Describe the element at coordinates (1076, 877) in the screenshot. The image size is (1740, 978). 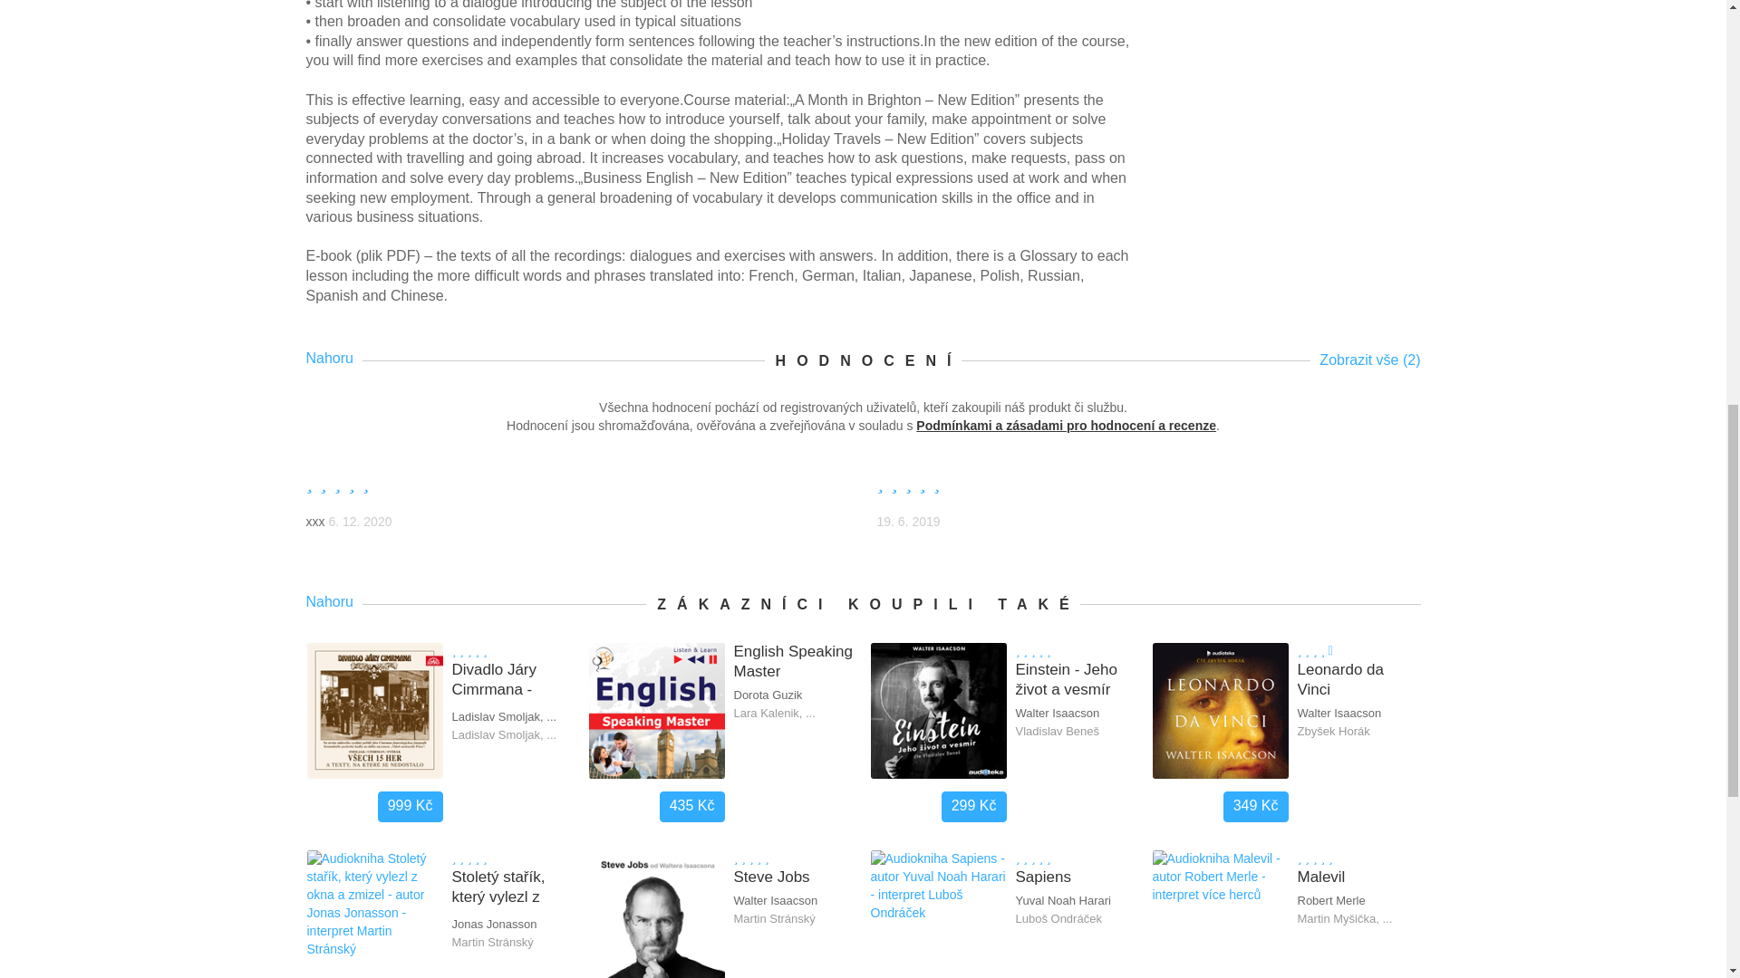
I see `Sapiens` at that location.